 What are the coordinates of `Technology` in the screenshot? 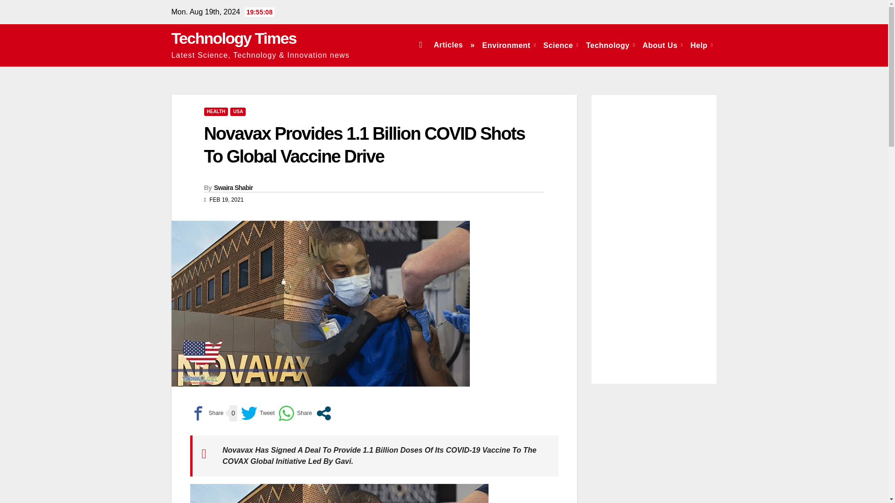 It's located at (611, 45).